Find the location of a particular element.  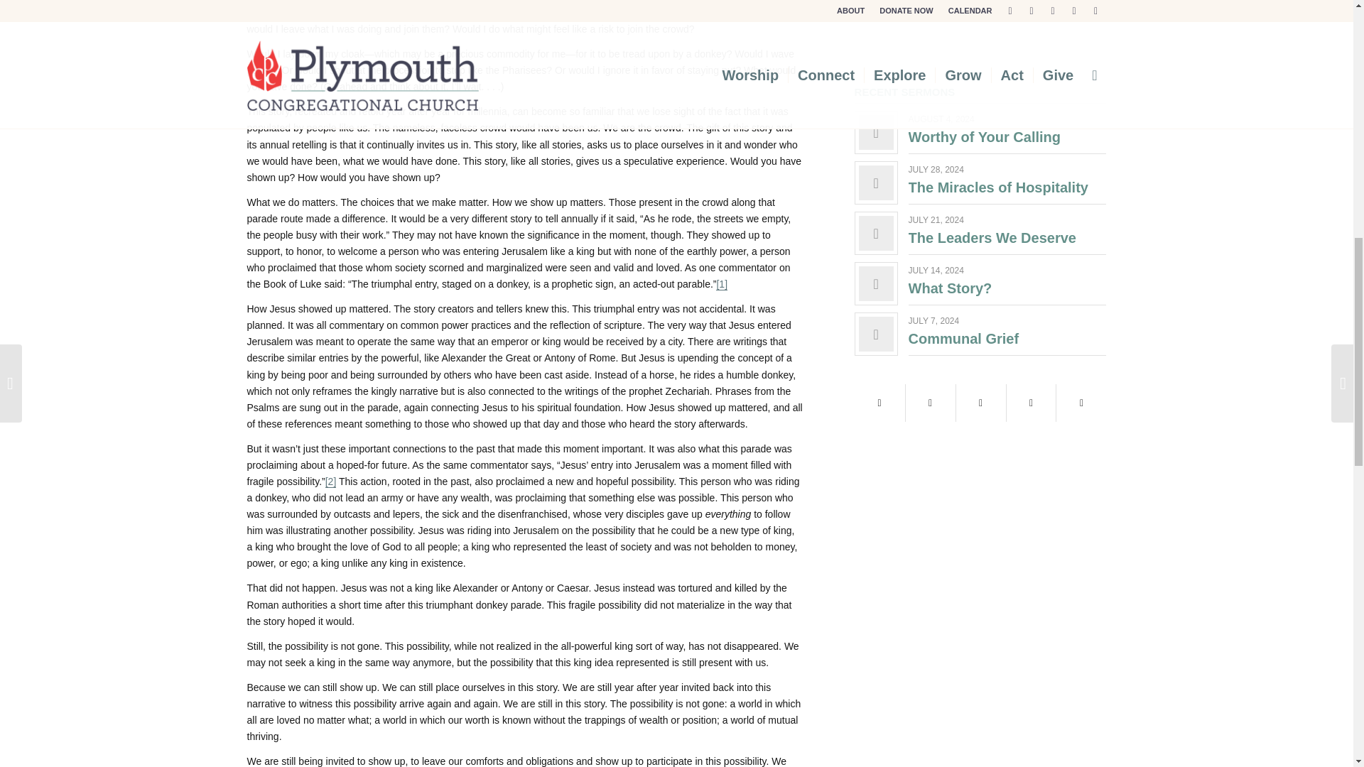

Link to: The Miracles of Hospitality is located at coordinates (876, 183).